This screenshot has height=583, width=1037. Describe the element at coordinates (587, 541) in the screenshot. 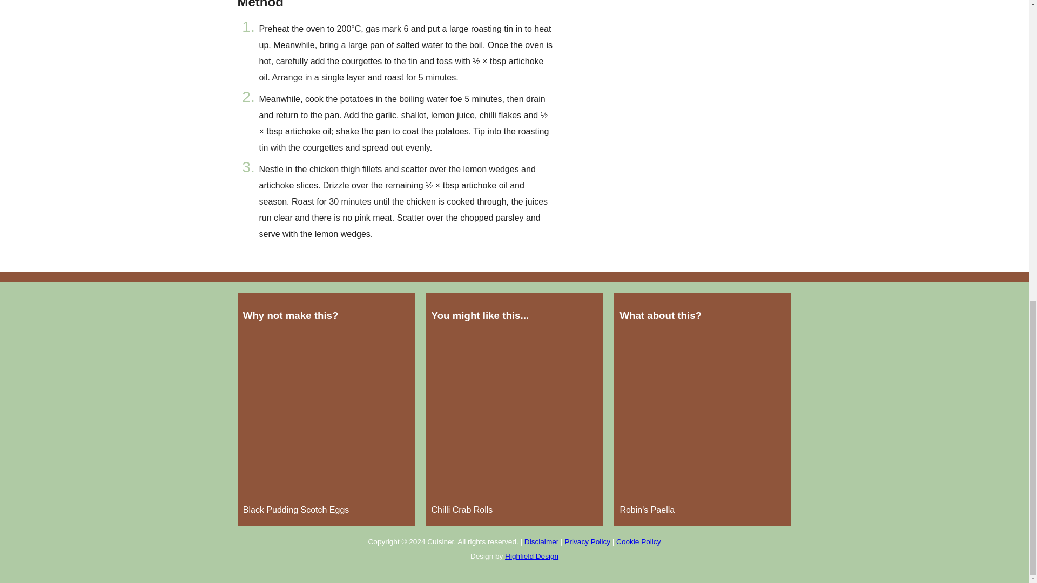

I see `Privacy Policy` at that location.